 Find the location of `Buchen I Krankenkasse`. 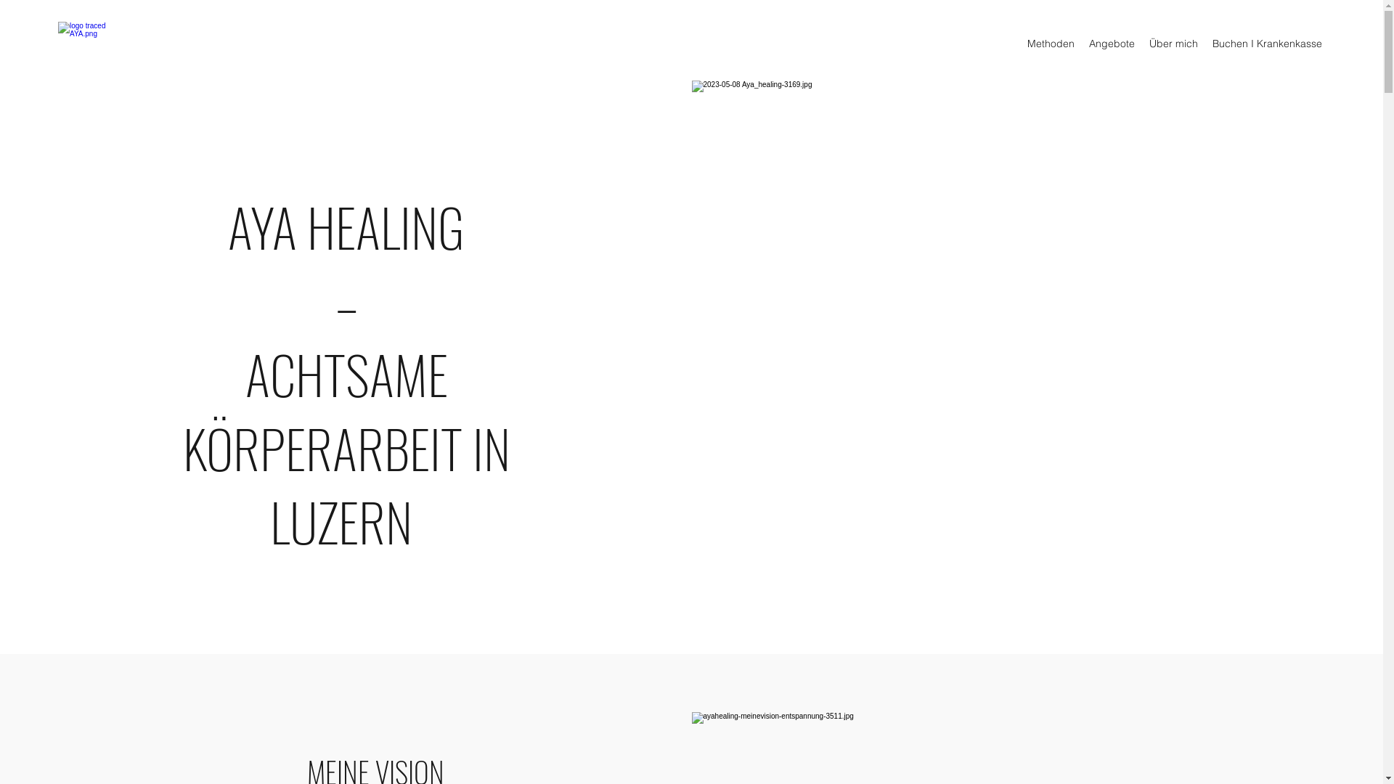

Buchen I Krankenkasse is located at coordinates (1268, 44).